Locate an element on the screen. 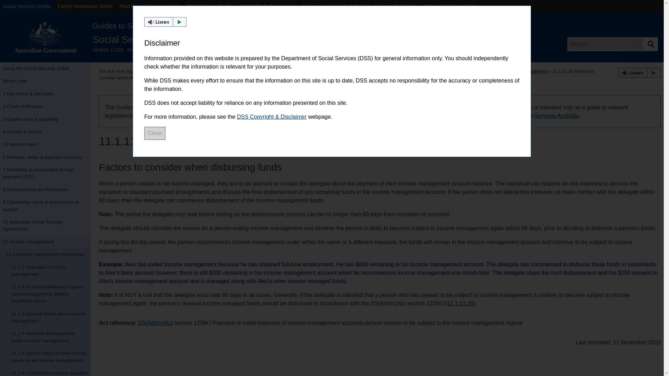 Image resolution: width=669 pixels, height=376 pixels. Search is located at coordinates (651, 44).